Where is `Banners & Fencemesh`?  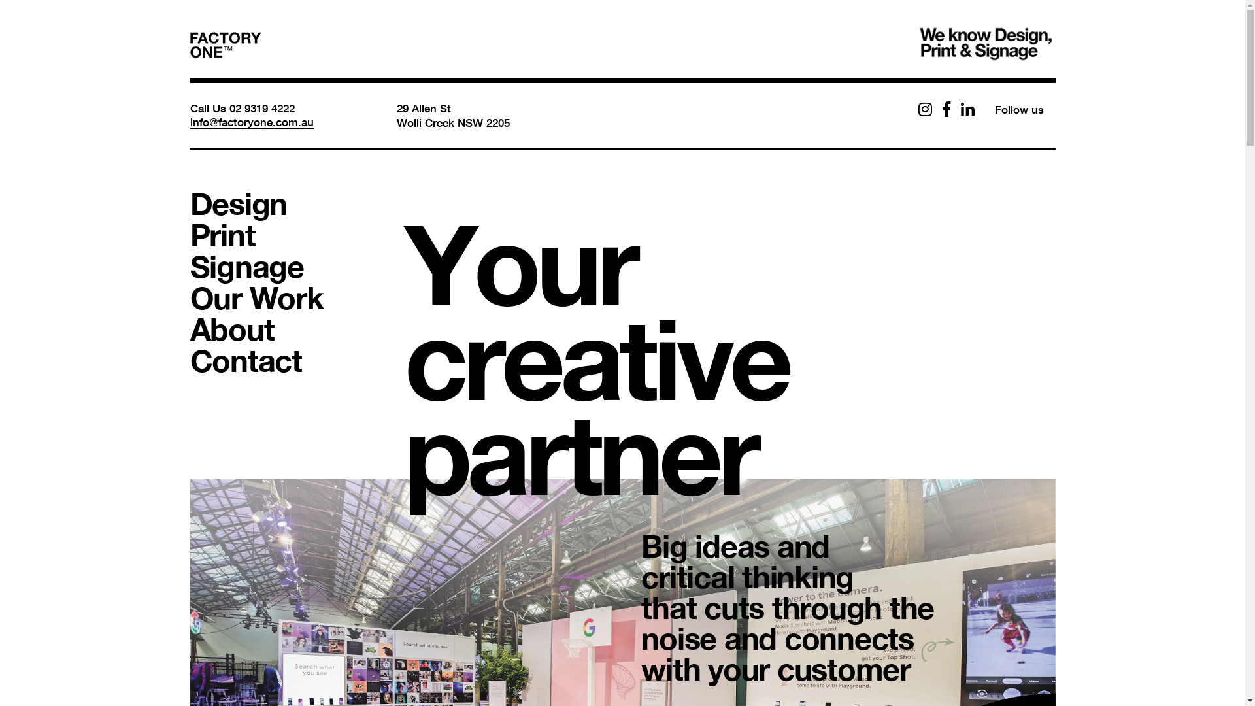 Banners & Fencemesh is located at coordinates (689, 565).